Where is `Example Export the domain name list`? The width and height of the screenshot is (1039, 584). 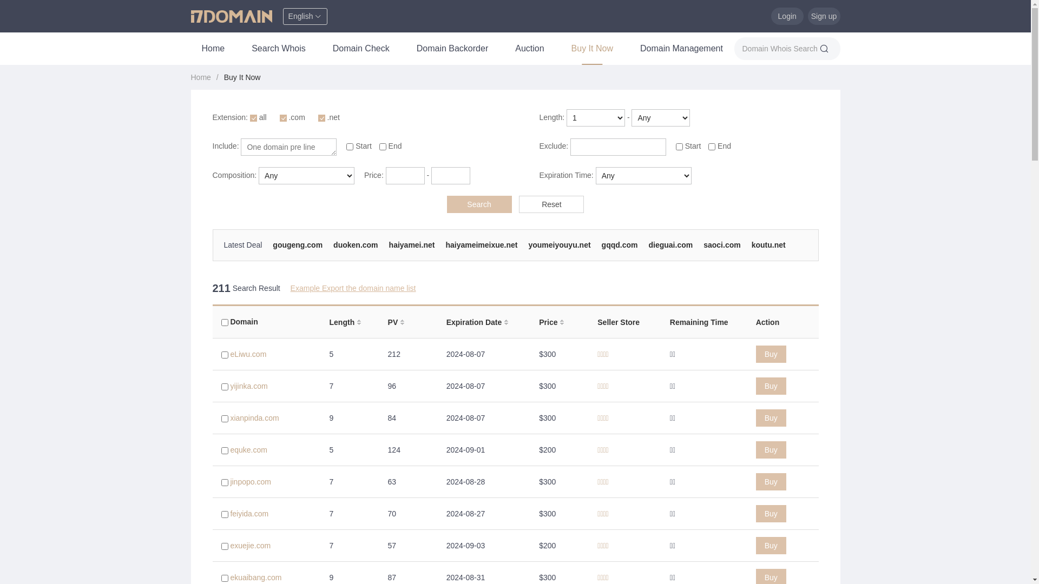
Example Export the domain name list is located at coordinates (353, 288).